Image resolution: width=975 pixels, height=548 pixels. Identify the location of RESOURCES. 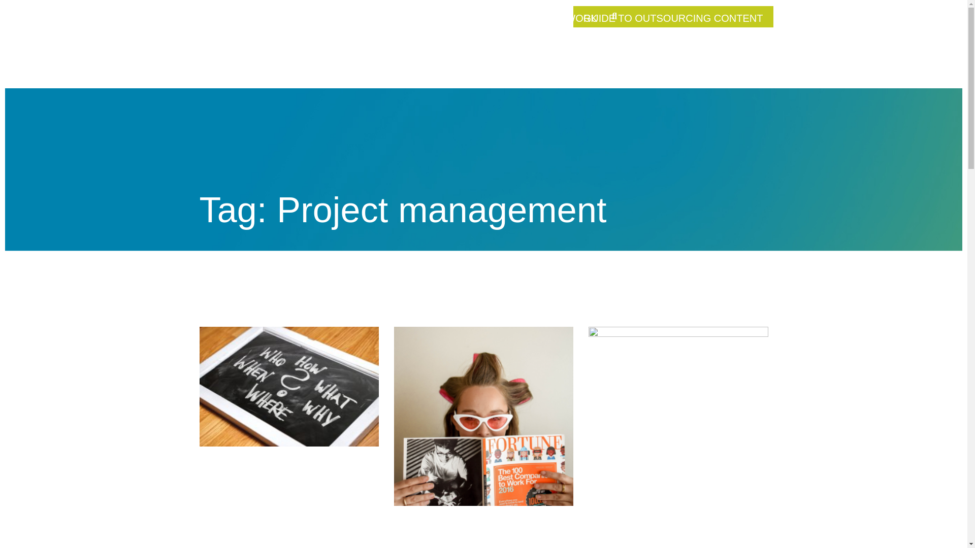
(501, 55).